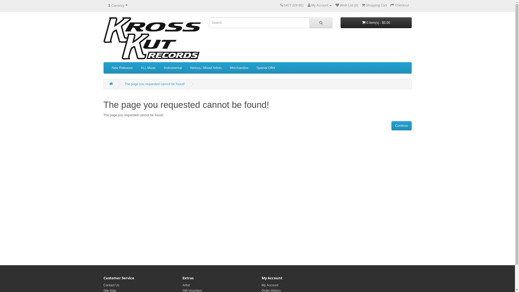  Describe the element at coordinates (206, 68) in the screenshot. I see `Various / Mixed Artists` at that location.